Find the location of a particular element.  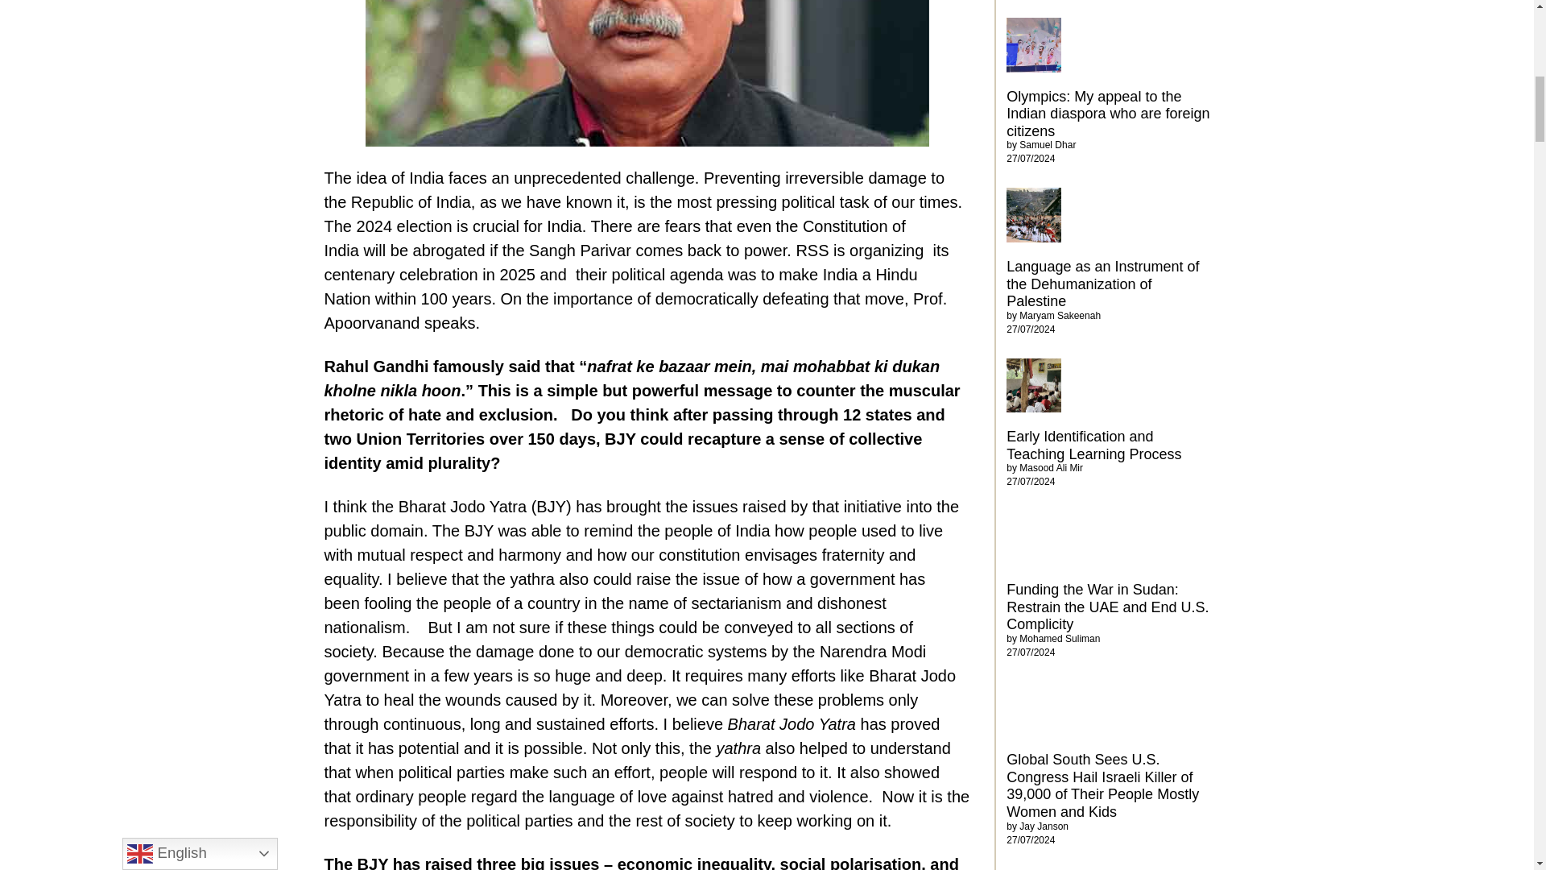

We also need to win to live here after 2024: Apoorvanand 2 is located at coordinates (647, 73).